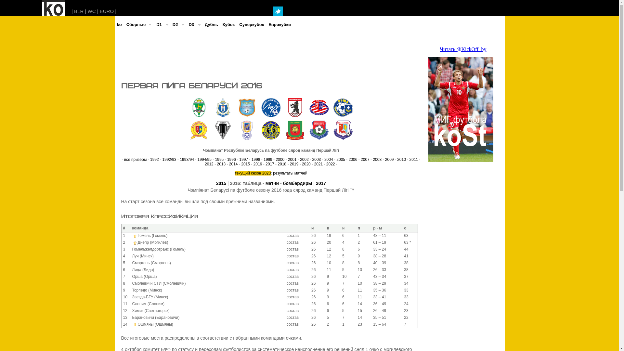 This screenshot has height=351, width=624. I want to click on ko, so click(119, 25).